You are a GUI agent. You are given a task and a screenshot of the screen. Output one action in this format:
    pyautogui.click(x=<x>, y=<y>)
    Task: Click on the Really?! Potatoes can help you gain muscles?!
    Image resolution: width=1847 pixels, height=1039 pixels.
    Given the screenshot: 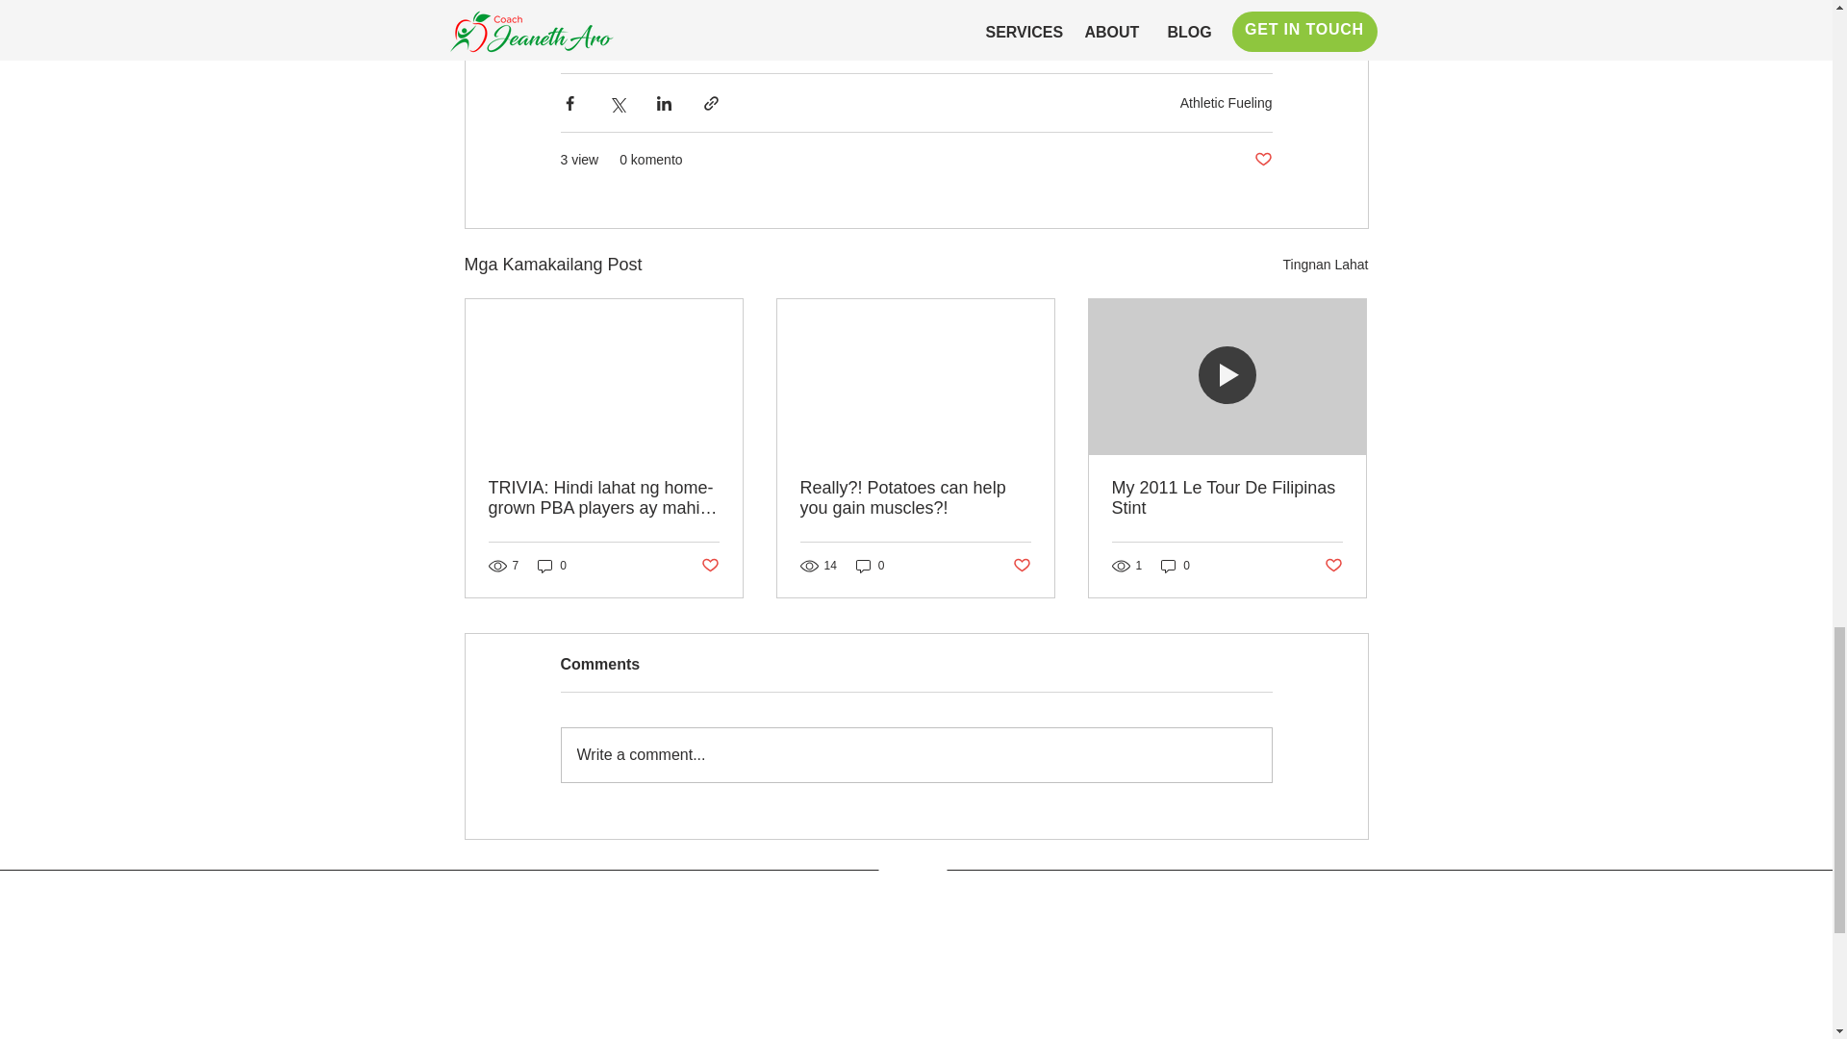 What is the action you would take?
    pyautogui.click(x=915, y=497)
    